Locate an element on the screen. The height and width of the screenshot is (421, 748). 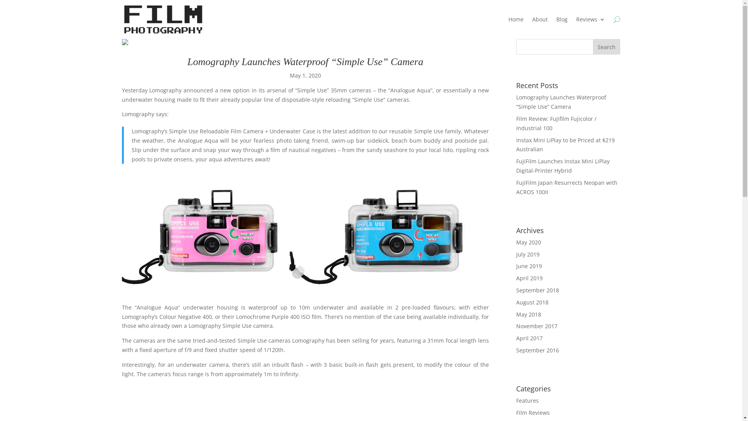
May 2018 is located at coordinates (529, 314).